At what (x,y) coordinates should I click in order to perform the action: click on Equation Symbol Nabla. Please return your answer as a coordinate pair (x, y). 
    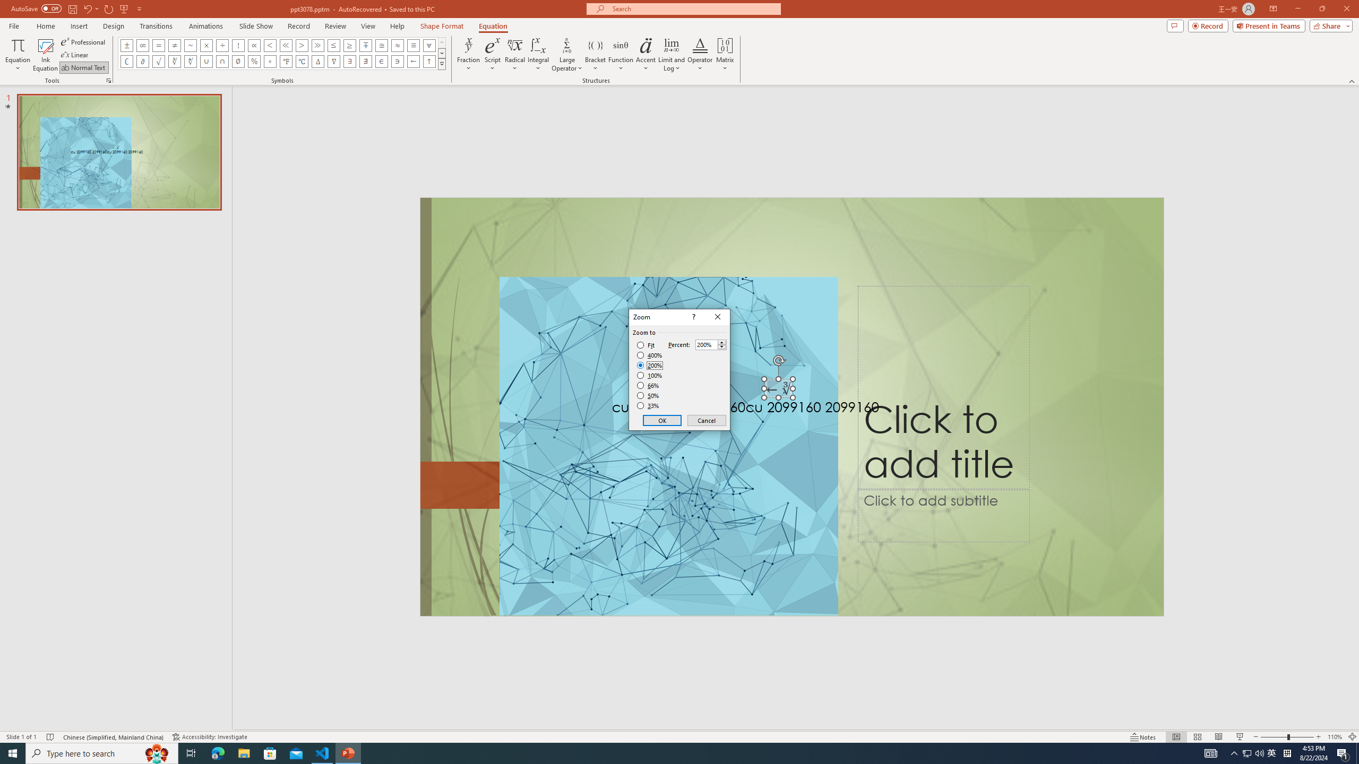
    Looking at the image, I should click on (334, 62).